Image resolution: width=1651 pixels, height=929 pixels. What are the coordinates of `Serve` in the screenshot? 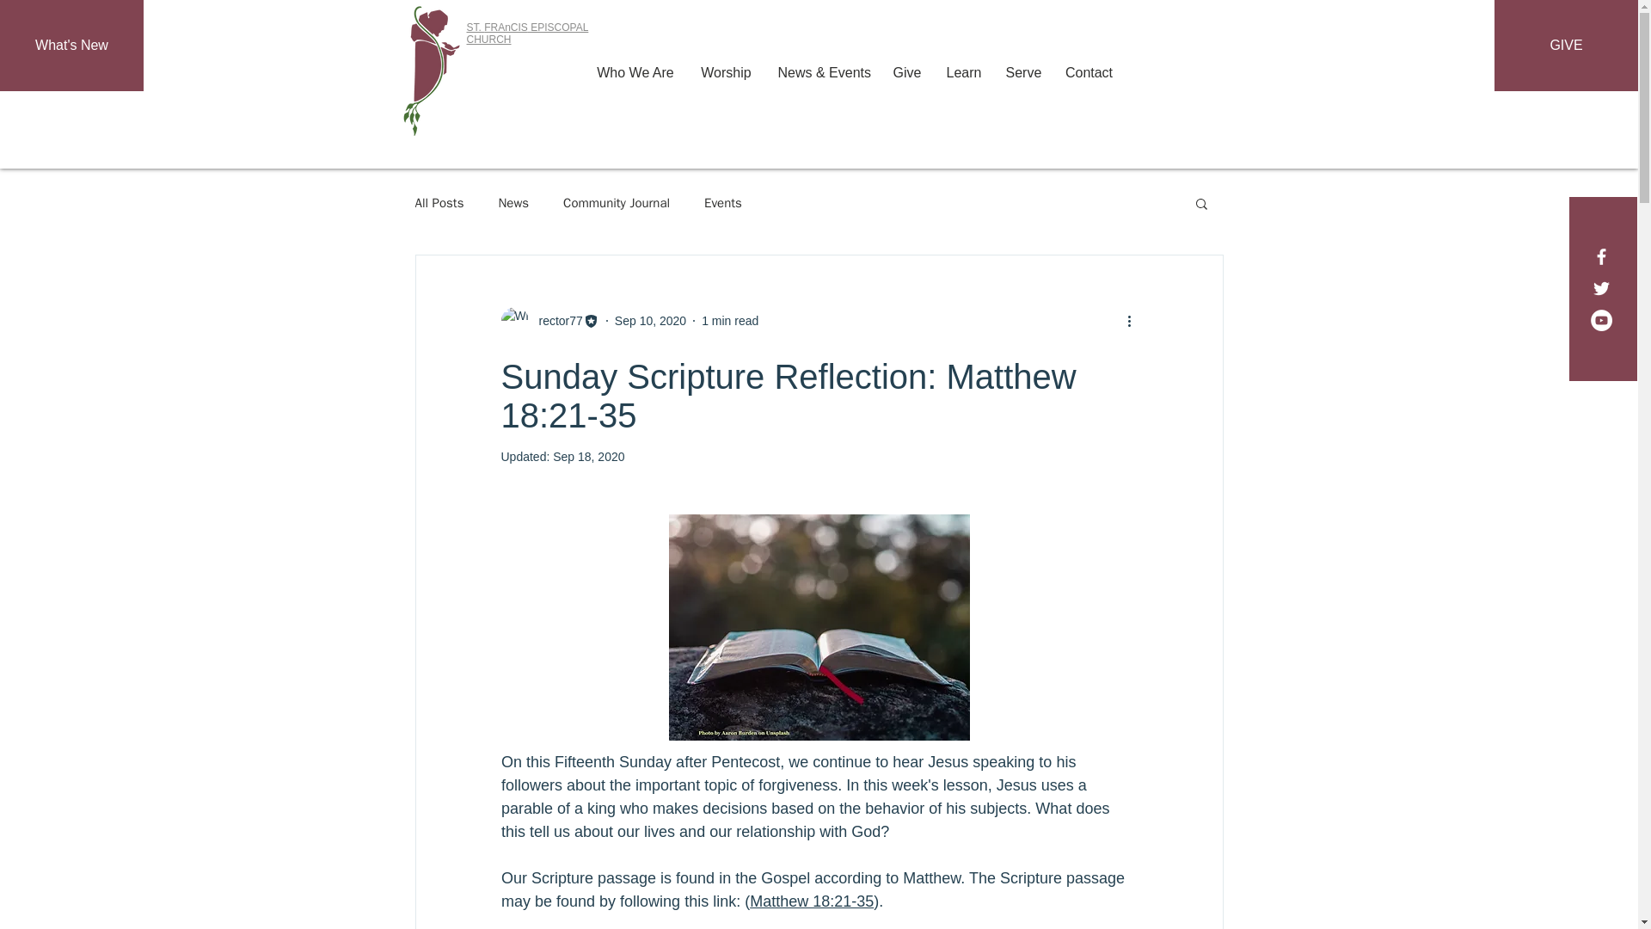 It's located at (1022, 72).